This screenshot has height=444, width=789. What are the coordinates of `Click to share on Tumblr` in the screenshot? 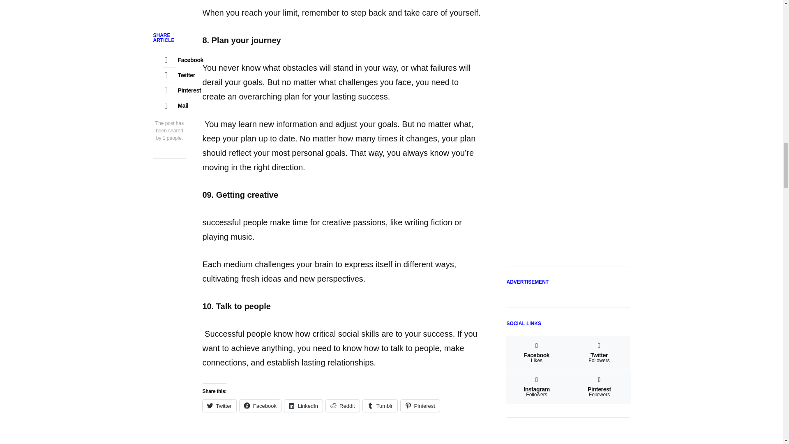 It's located at (380, 406).